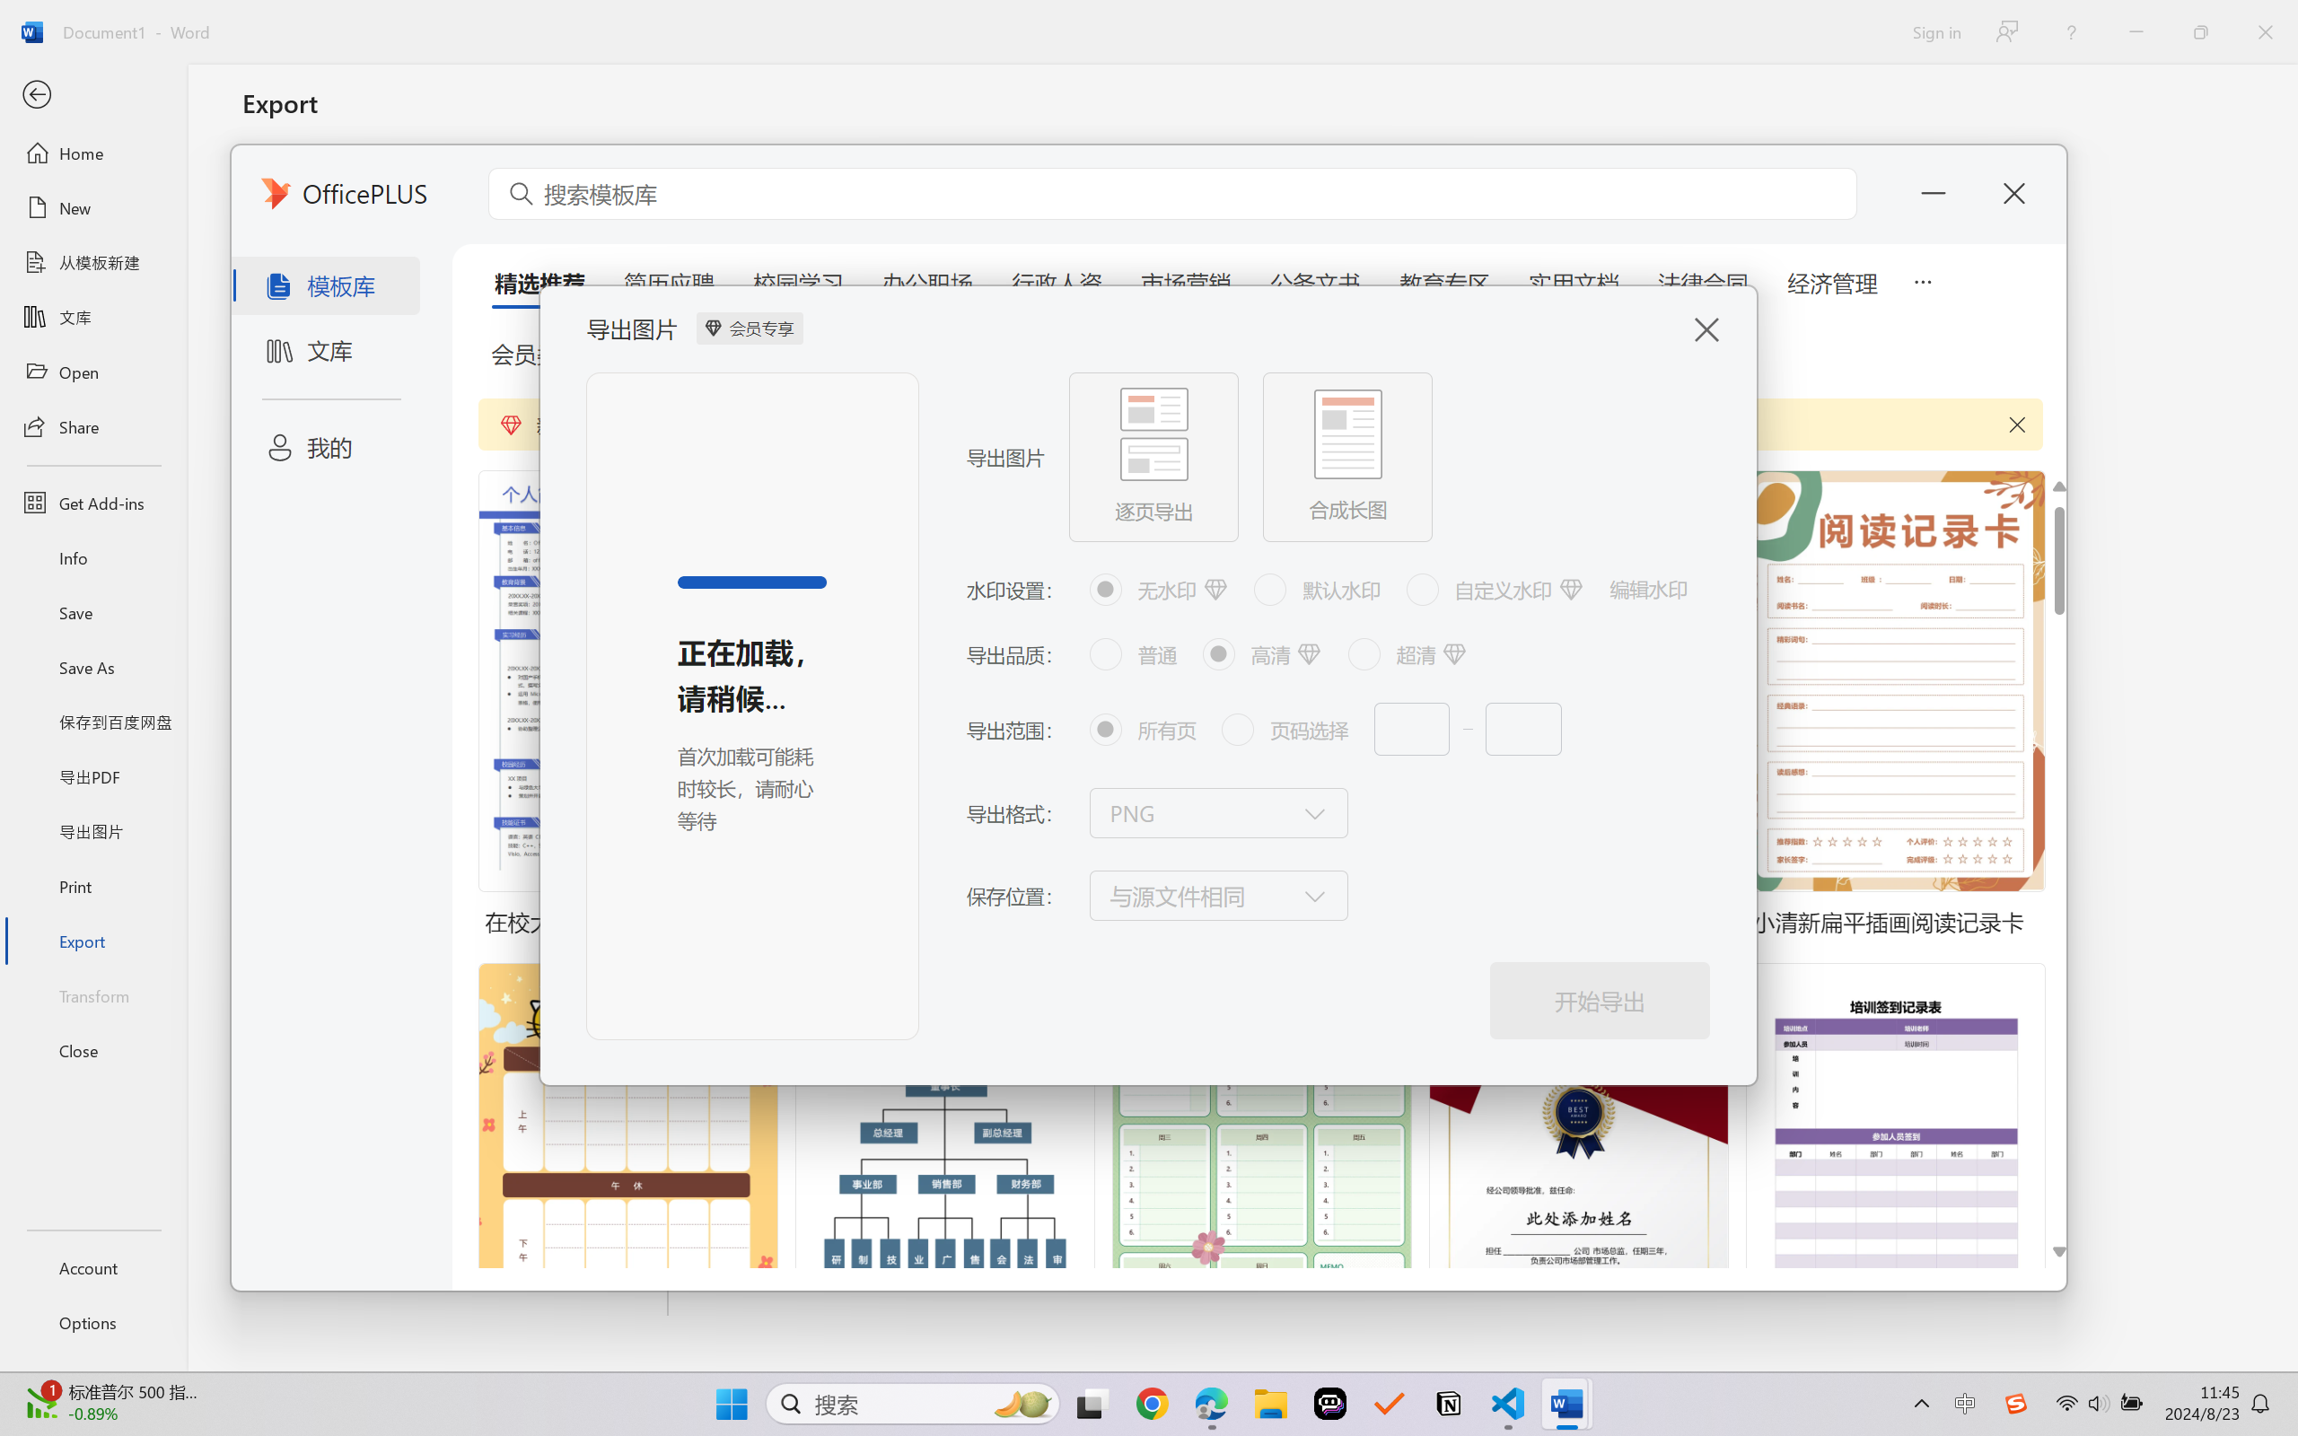 This screenshot has height=1436, width=2298. Describe the element at coordinates (453, 118) in the screenshot. I see `Our approach` at that location.